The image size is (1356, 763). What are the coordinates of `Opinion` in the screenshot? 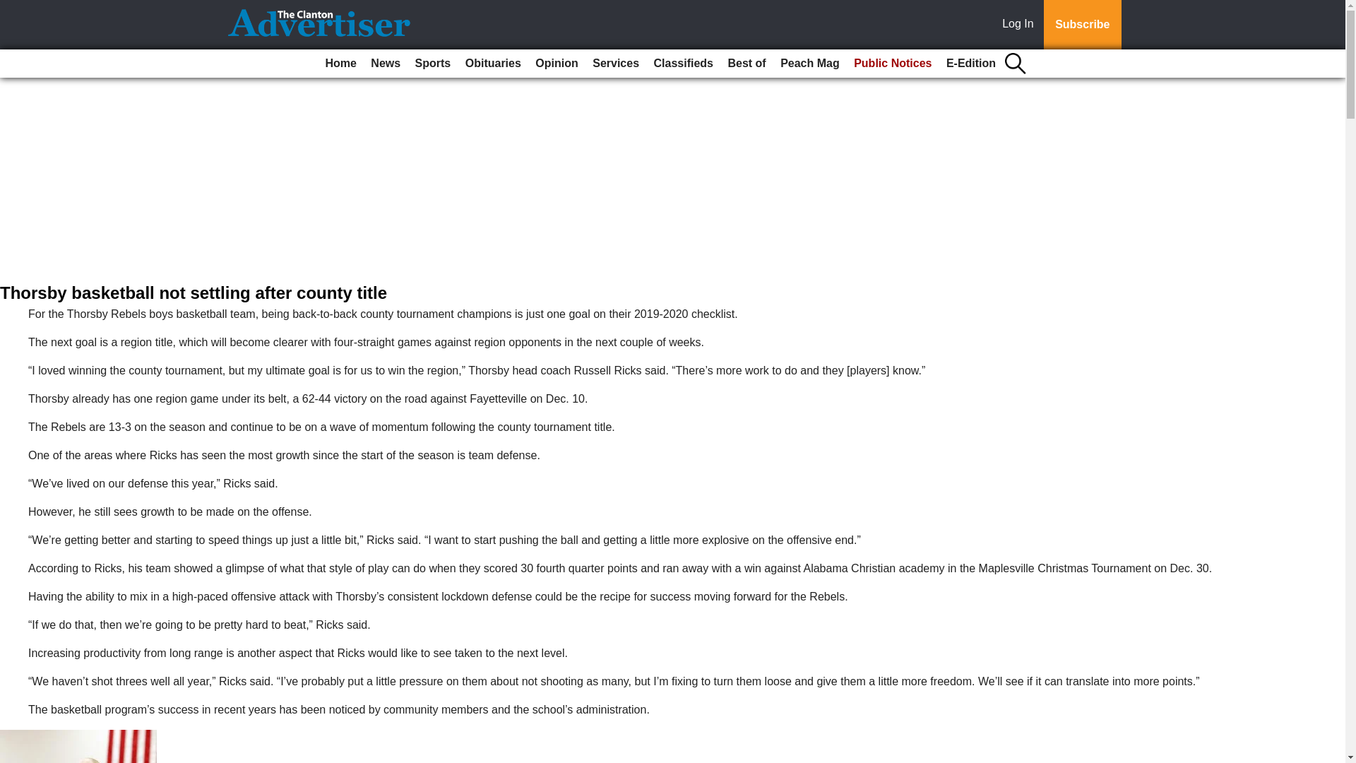 It's located at (557, 64).